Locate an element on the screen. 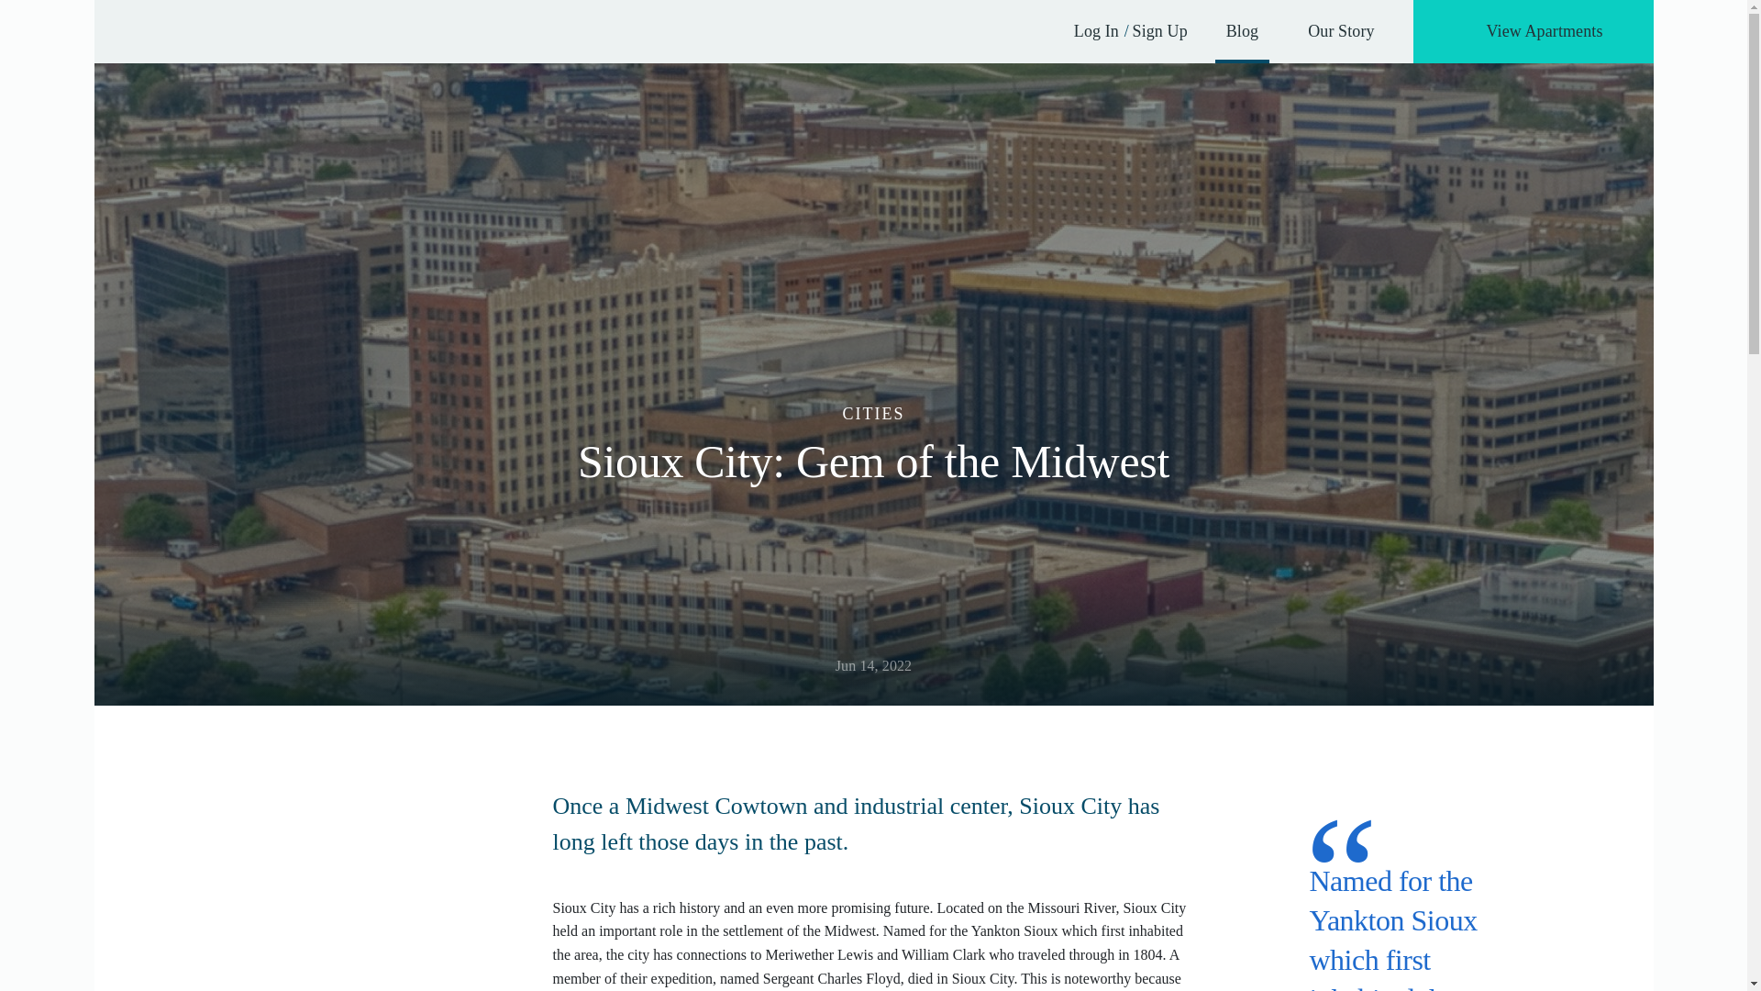 This screenshot has height=991, width=1761. Share On Twitter is located at coordinates (873, 521).